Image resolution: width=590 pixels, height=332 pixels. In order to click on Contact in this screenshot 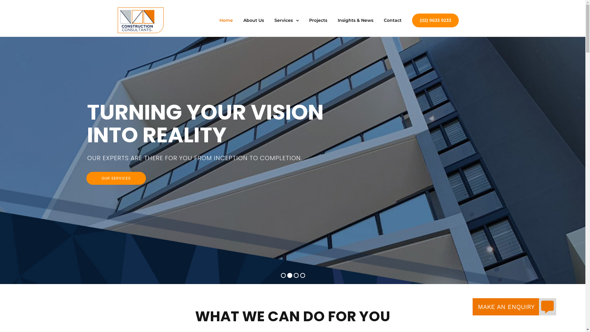, I will do `click(392, 20)`.